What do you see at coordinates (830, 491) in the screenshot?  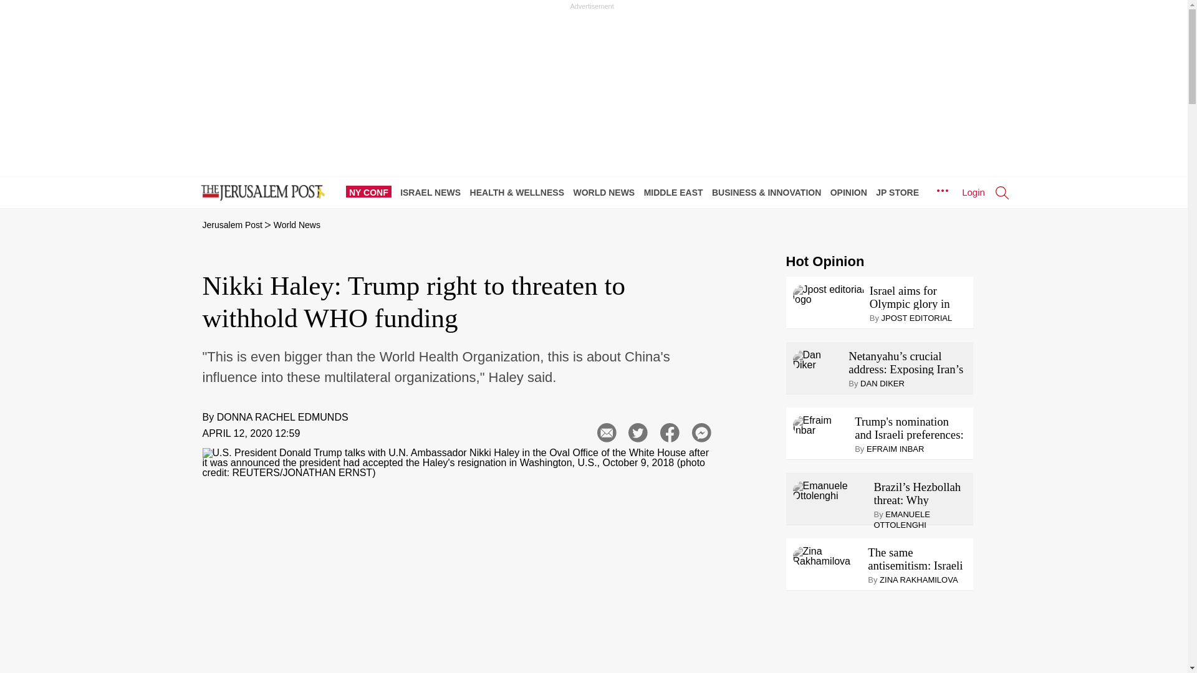 I see `Emanuele Ottolenghi` at bounding box center [830, 491].